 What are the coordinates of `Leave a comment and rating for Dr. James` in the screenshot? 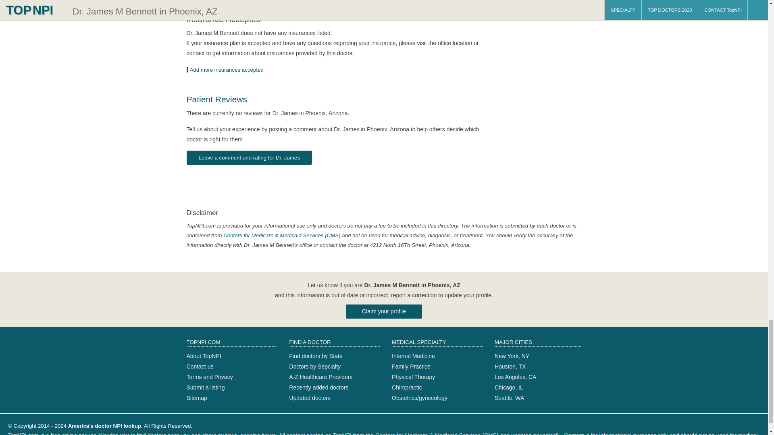 It's located at (249, 157).